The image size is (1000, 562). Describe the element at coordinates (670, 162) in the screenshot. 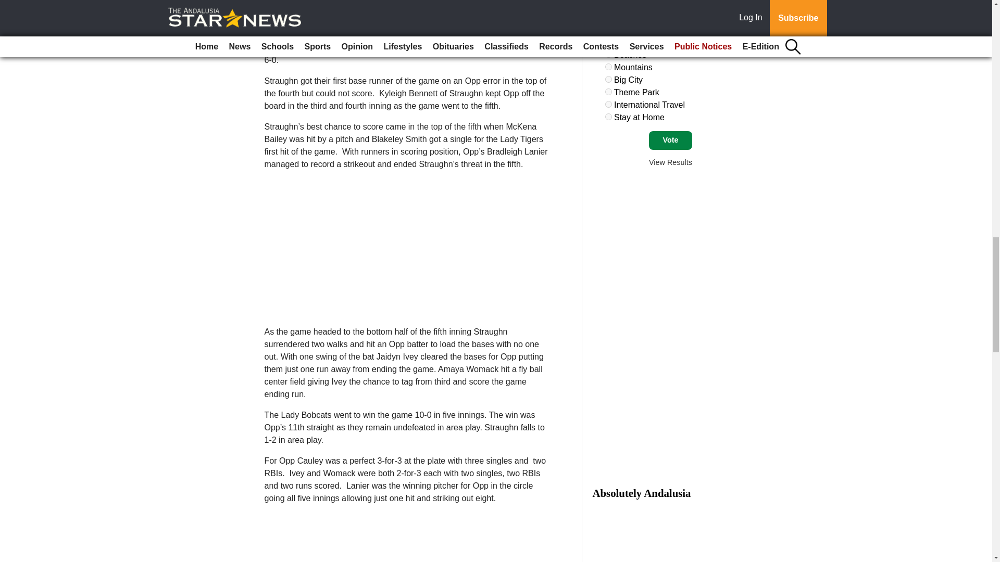

I see `View Results` at that location.